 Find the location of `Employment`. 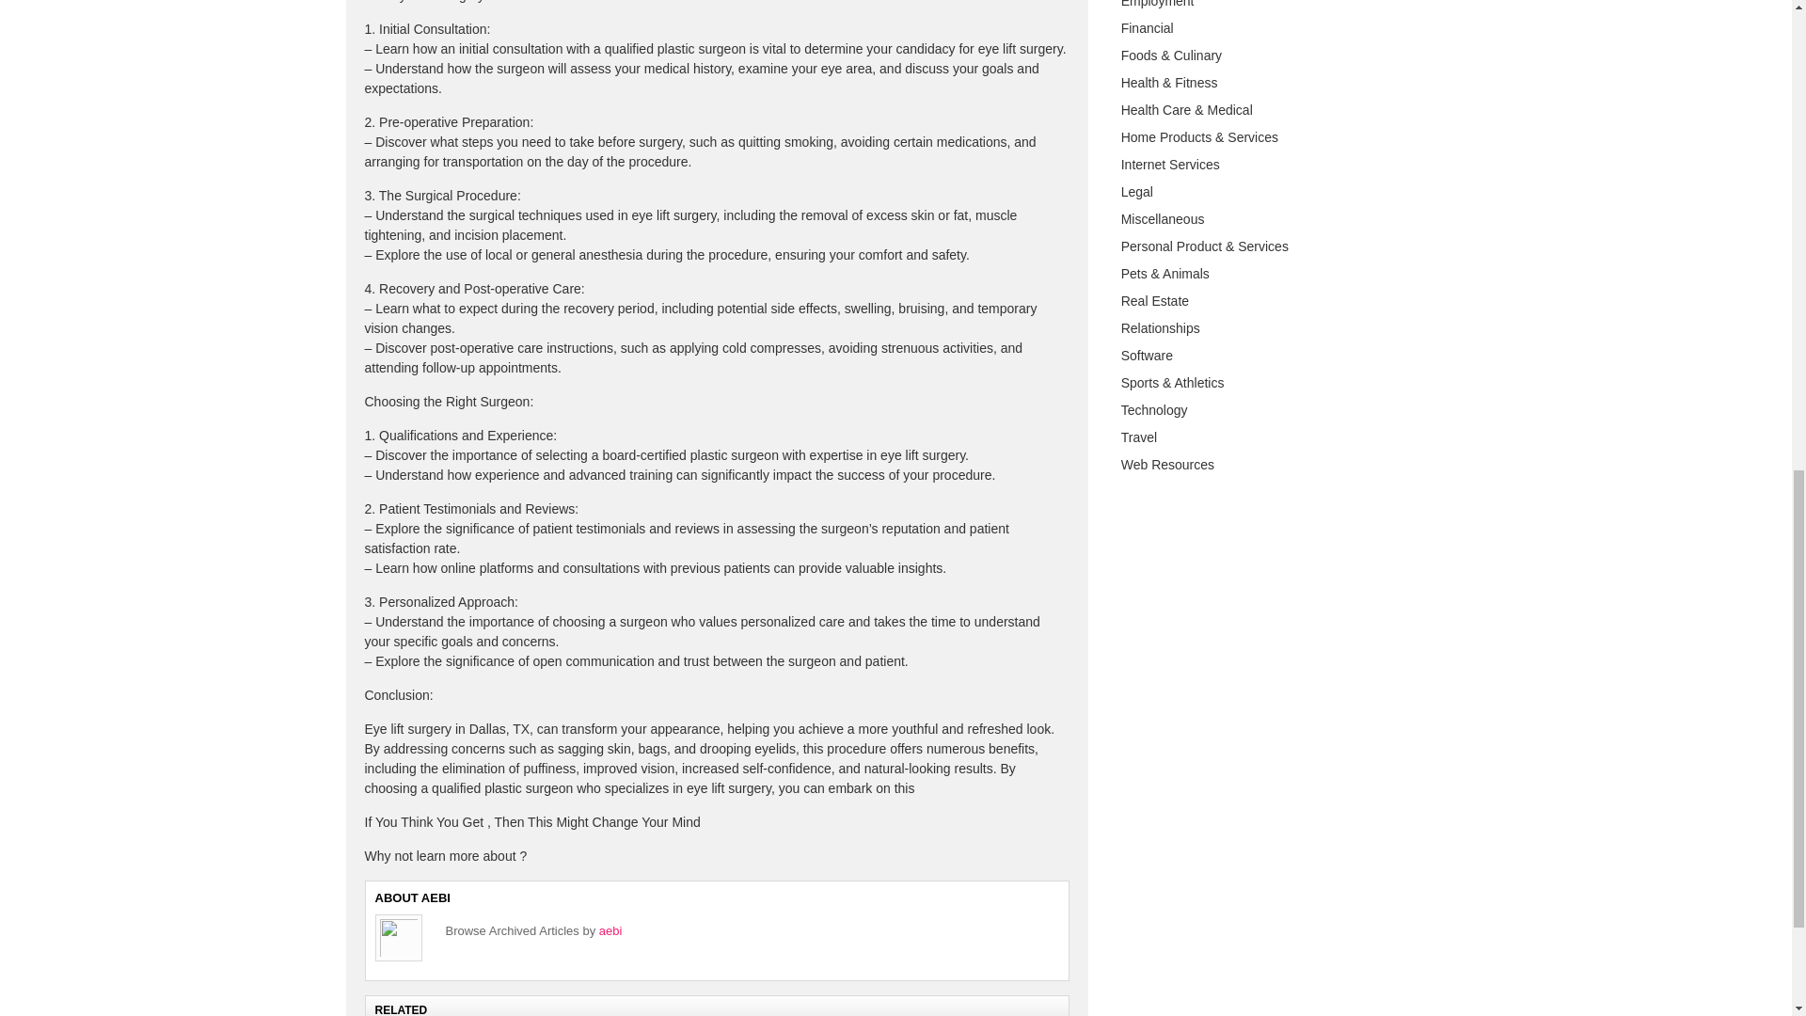

Employment is located at coordinates (1157, 4).